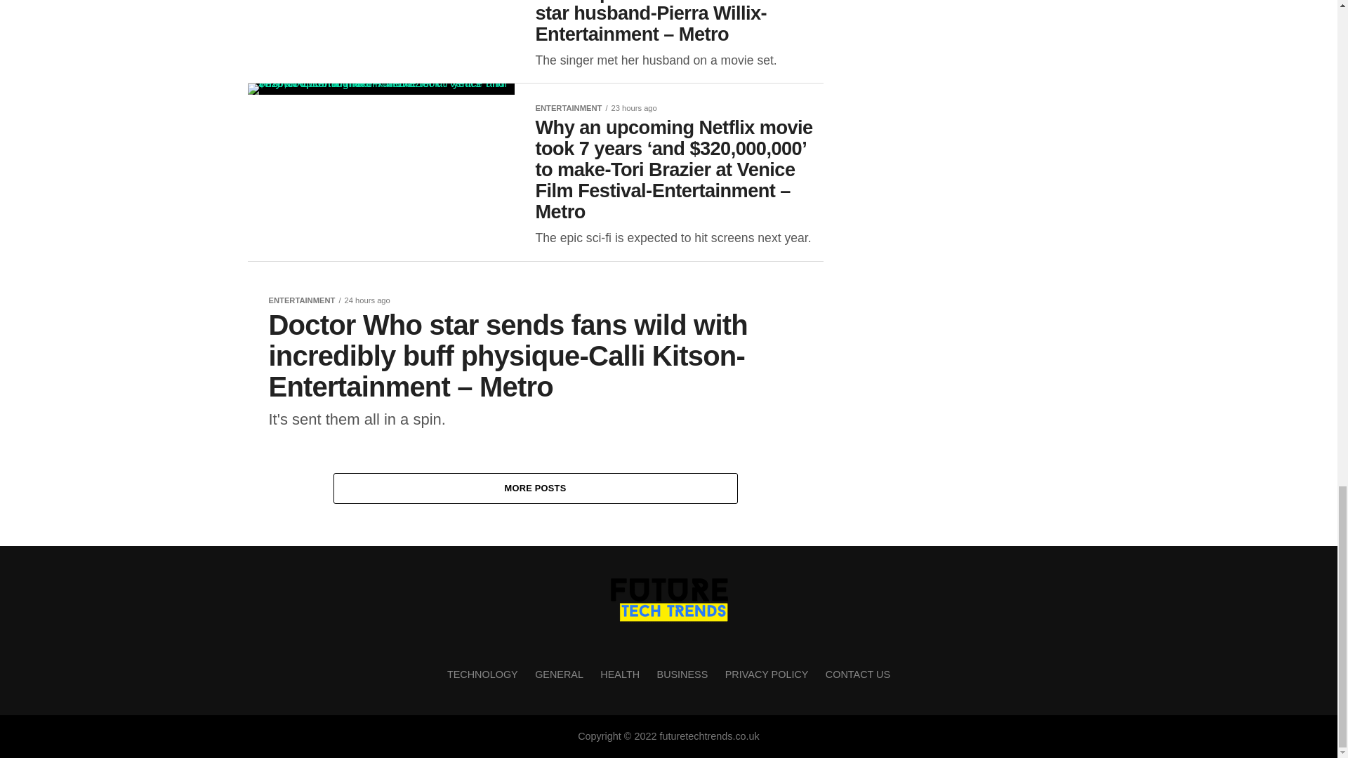  What do you see at coordinates (619, 674) in the screenshot?
I see `HEALTH` at bounding box center [619, 674].